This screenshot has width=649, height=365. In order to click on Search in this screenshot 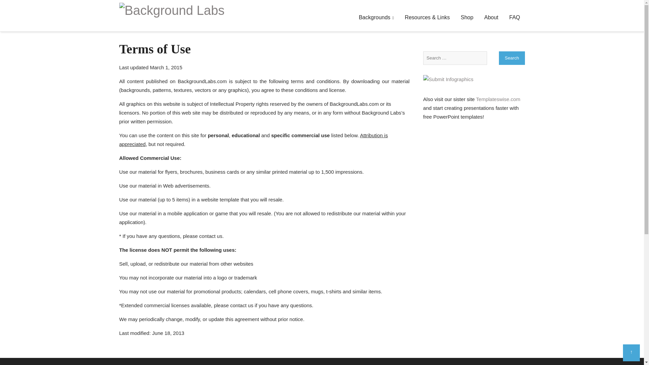, I will do `click(512, 58)`.